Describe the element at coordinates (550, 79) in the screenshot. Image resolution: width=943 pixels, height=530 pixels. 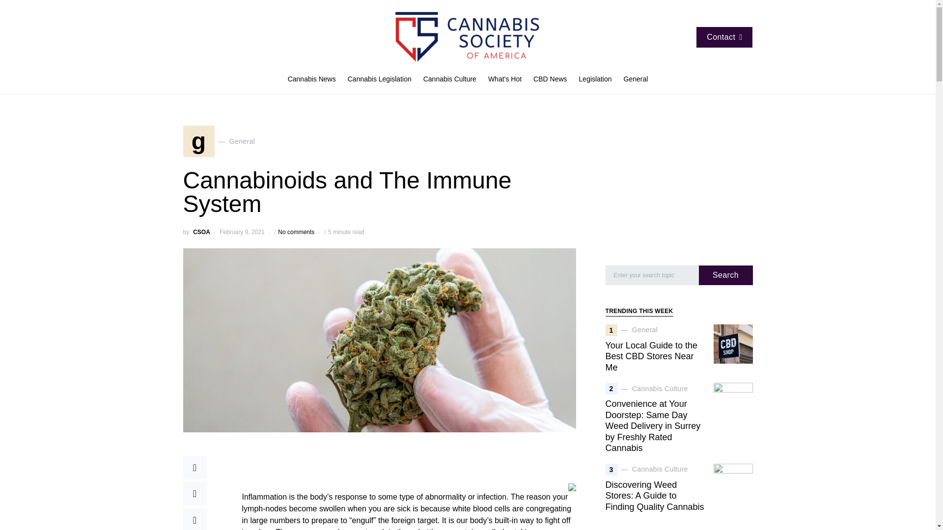
I see `CBD News` at that location.